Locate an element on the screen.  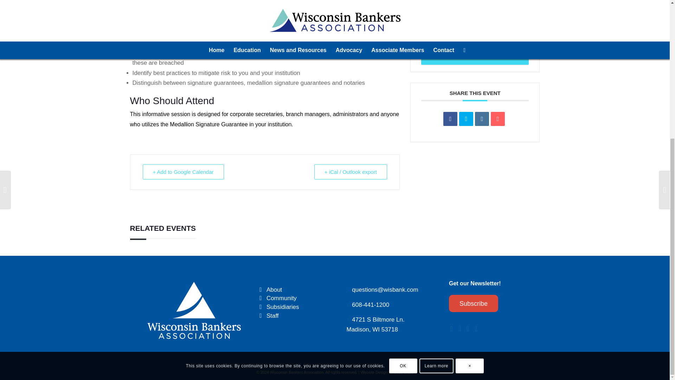
Community is located at coordinates (261, 298).